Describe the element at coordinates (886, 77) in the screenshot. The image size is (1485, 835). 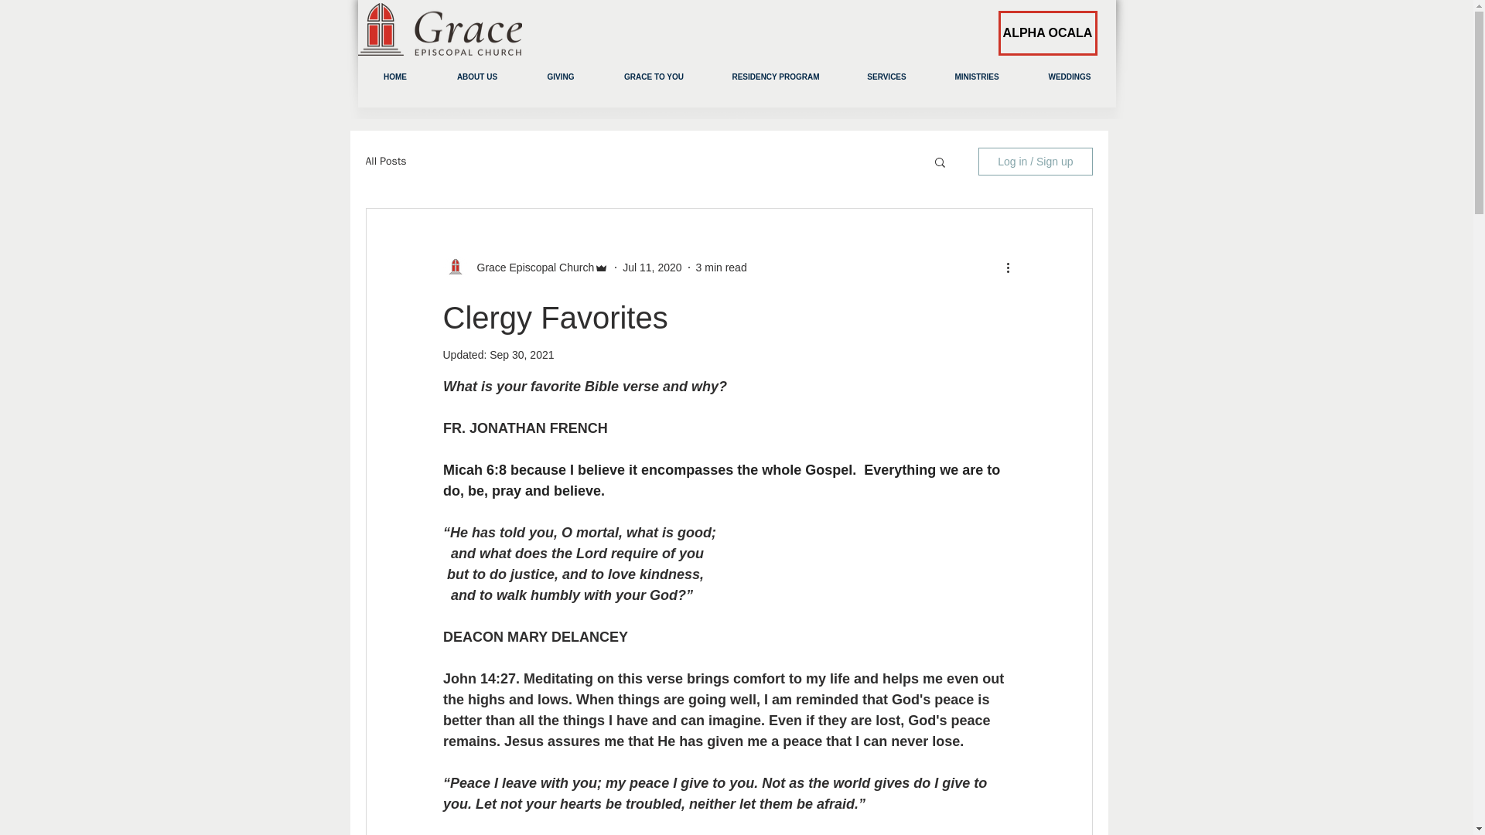
I see `SERVICES` at that location.